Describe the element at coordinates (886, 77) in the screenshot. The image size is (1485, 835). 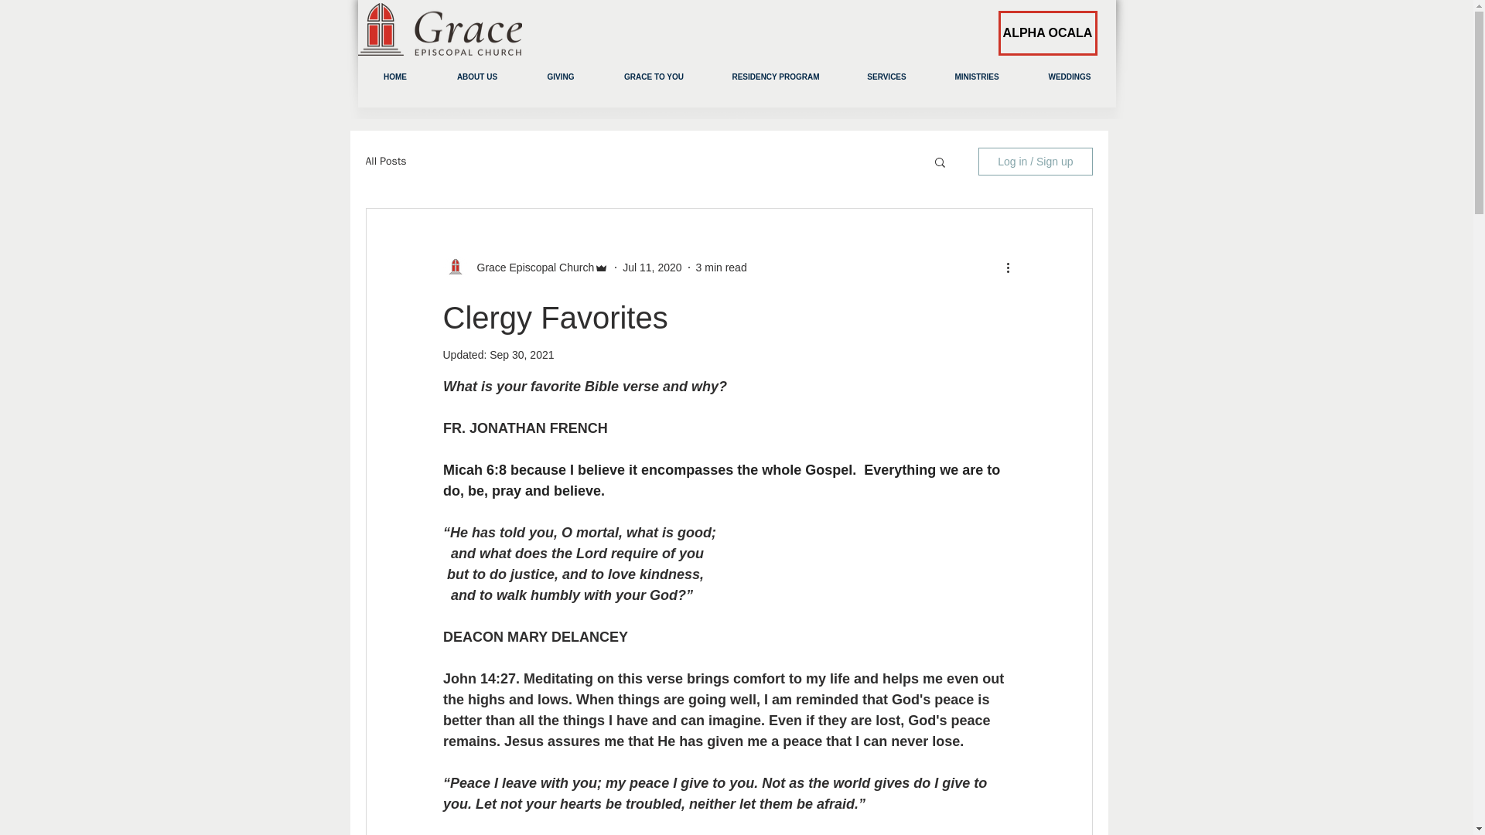
I see `SERVICES` at that location.